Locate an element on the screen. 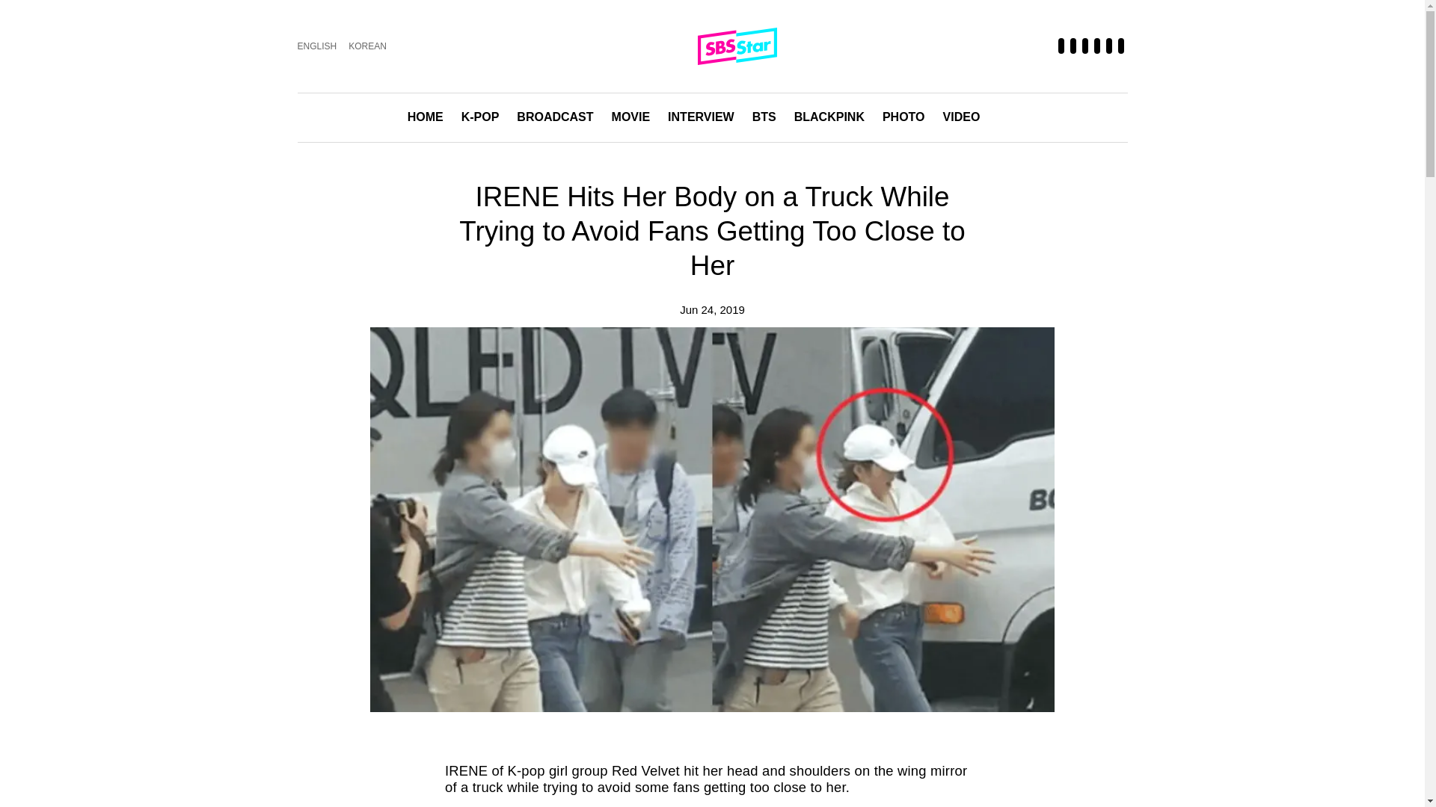  ENGLISH is located at coordinates (317, 46).